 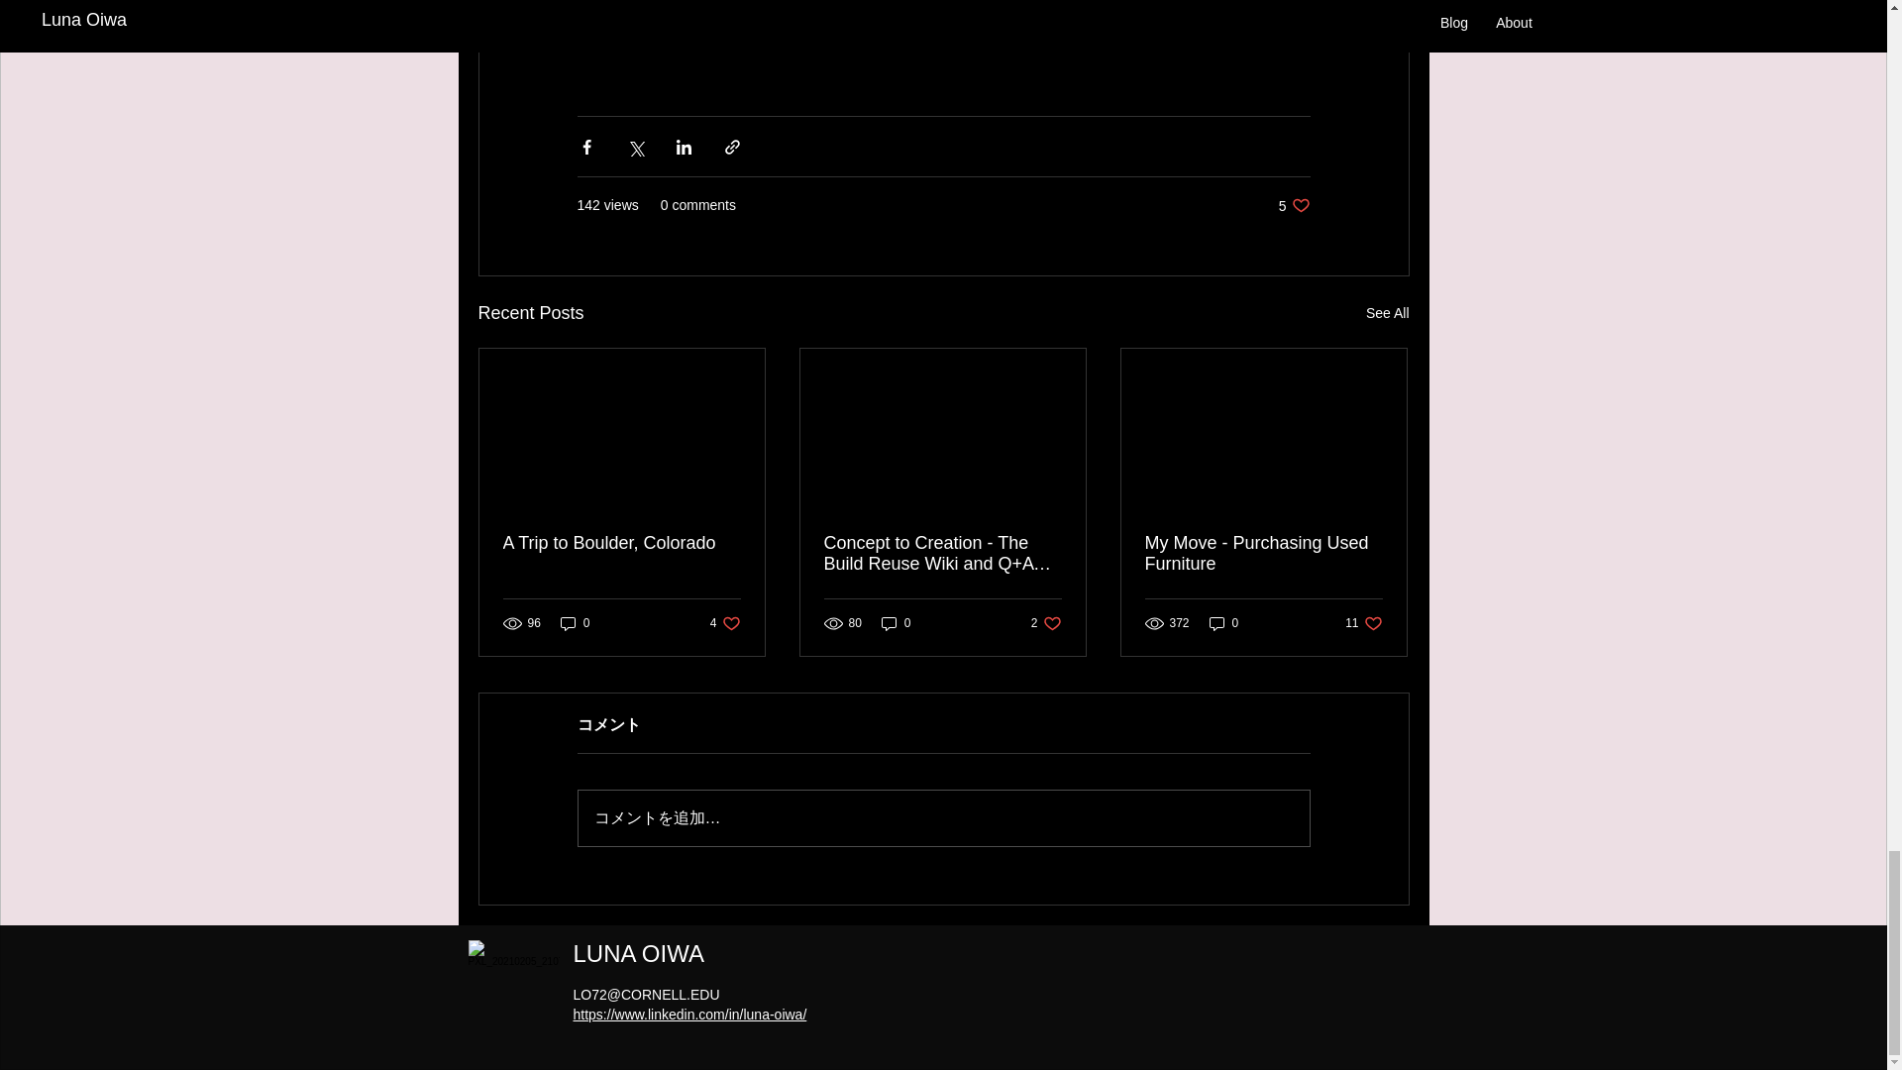 What do you see at coordinates (575, 623) in the screenshot?
I see `A Trip to Boulder, Colorado` at bounding box center [575, 623].